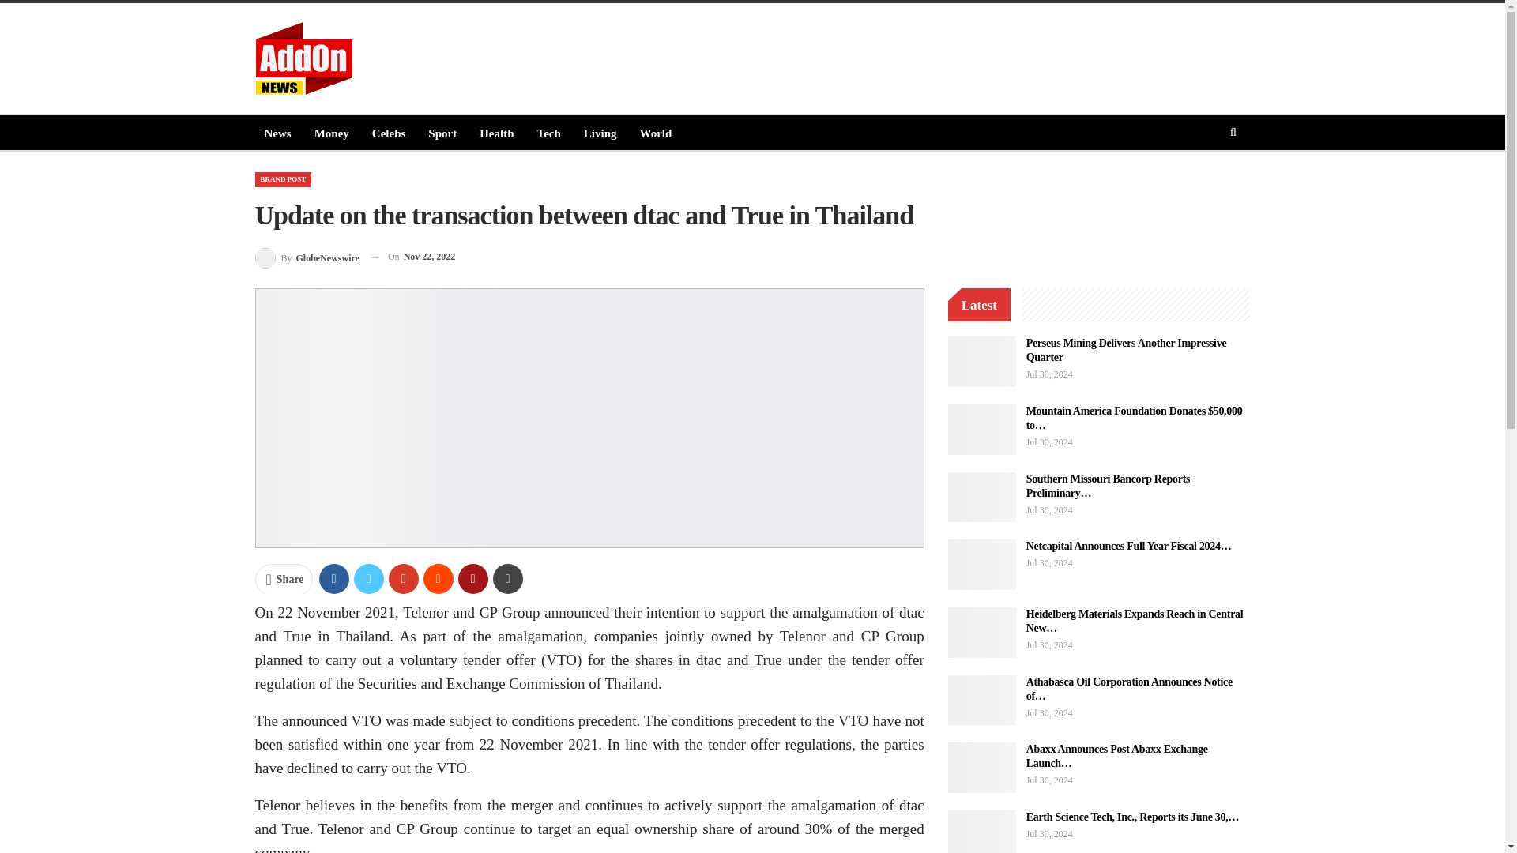 The image size is (1517, 853). What do you see at coordinates (442, 133) in the screenshot?
I see `Sport` at bounding box center [442, 133].